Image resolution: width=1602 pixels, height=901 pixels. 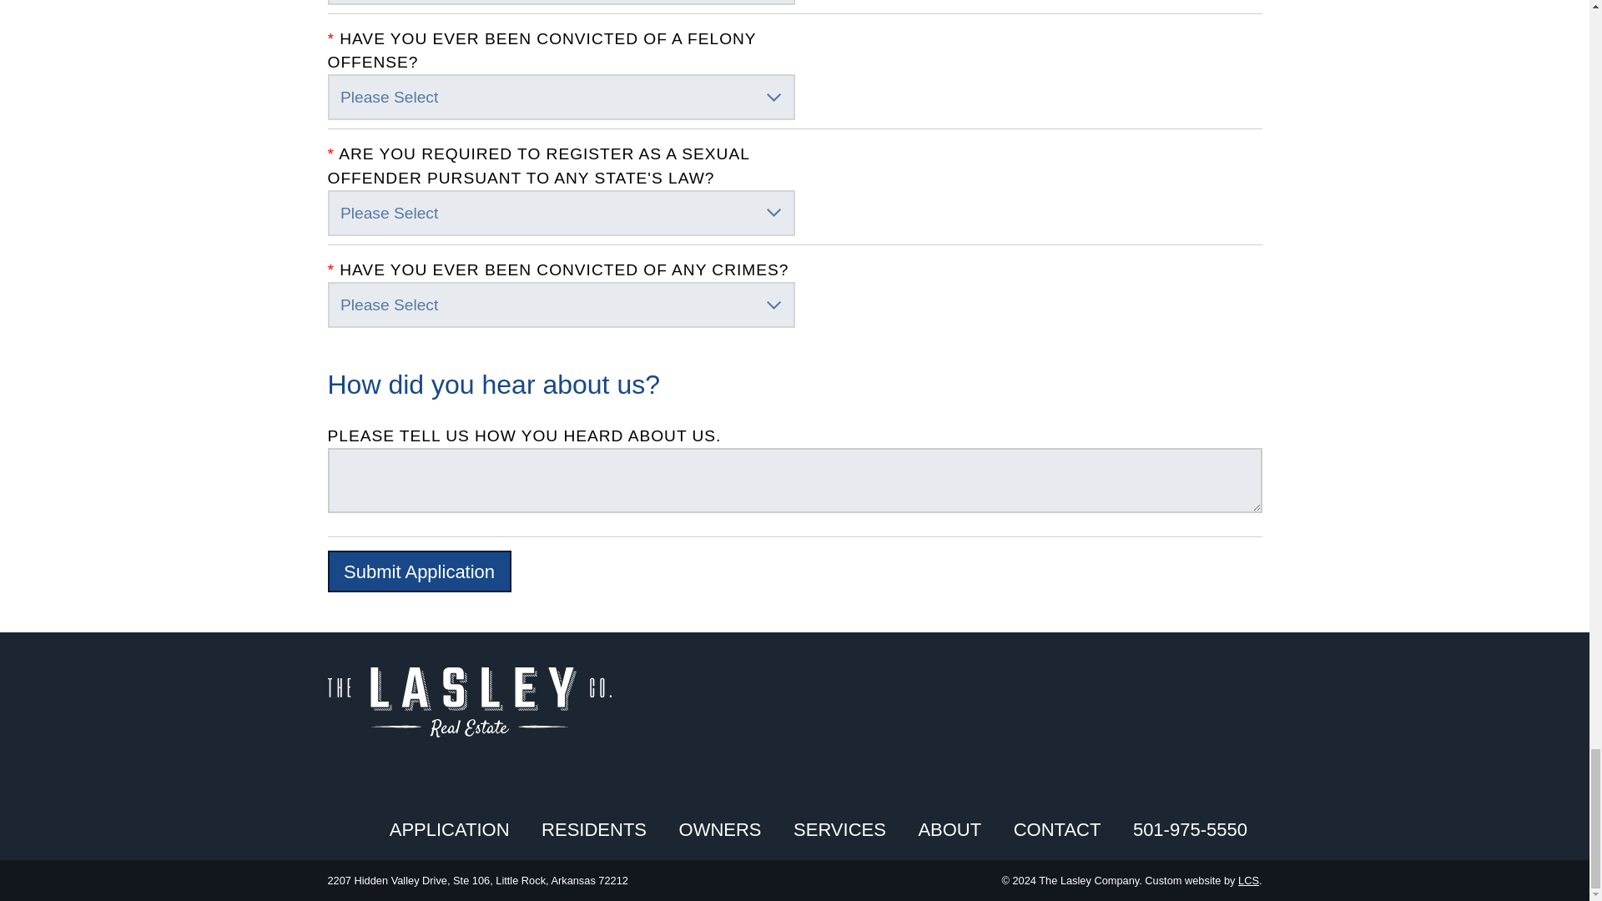 I want to click on SERVICES, so click(x=839, y=829).